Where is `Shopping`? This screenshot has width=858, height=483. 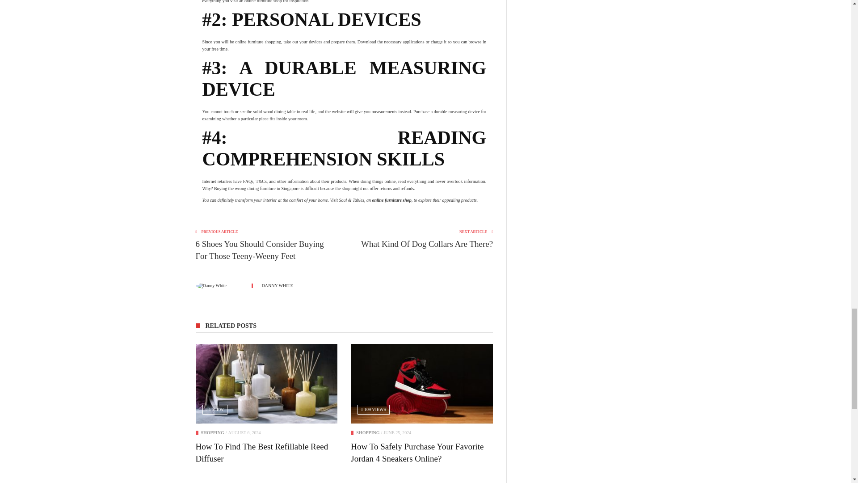 Shopping is located at coordinates (212, 433).